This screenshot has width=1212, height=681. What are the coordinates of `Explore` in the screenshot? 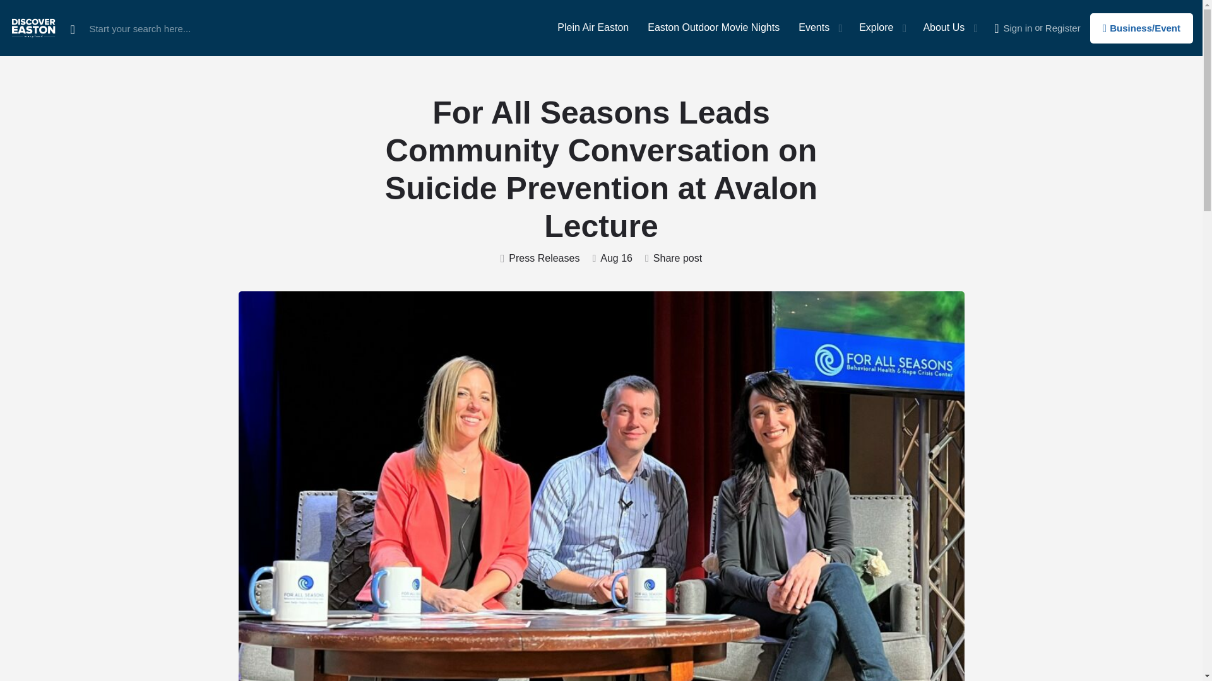 It's located at (876, 28).